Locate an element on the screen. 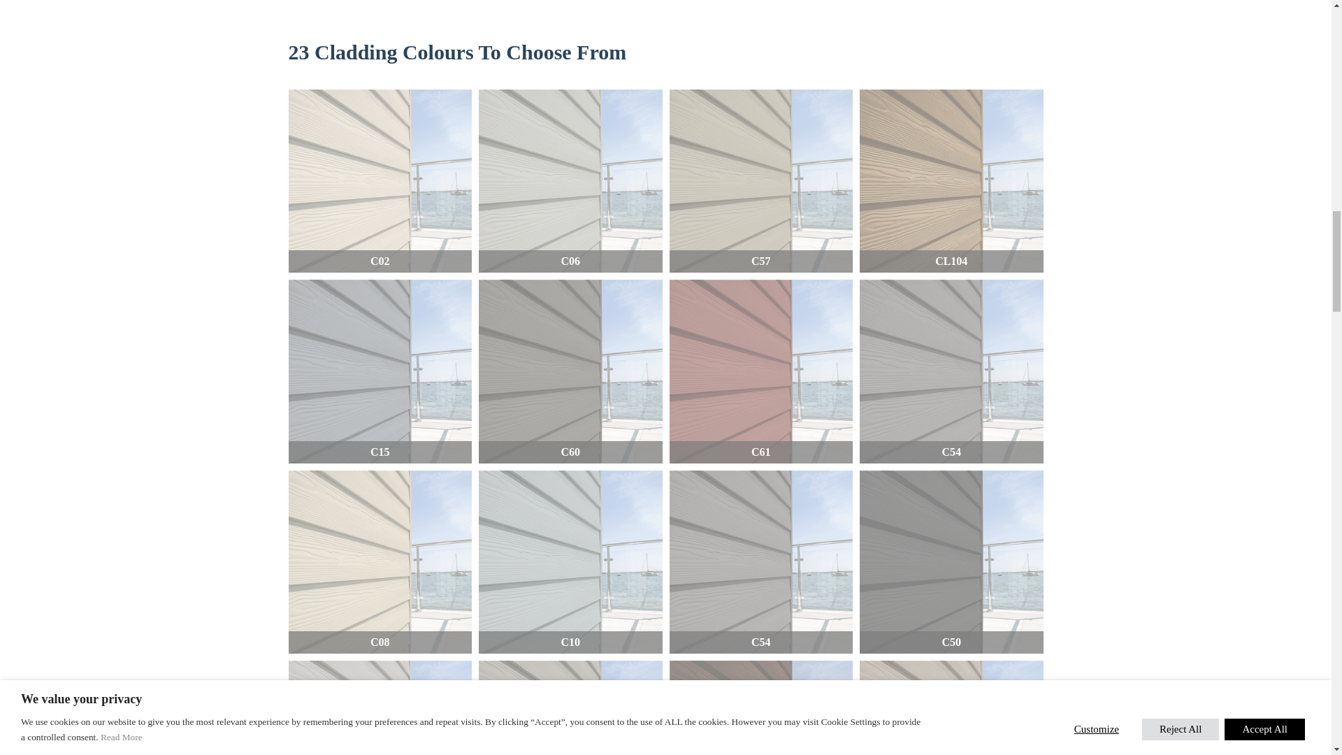 This screenshot has height=755, width=1342. C02 is located at coordinates (380, 181).